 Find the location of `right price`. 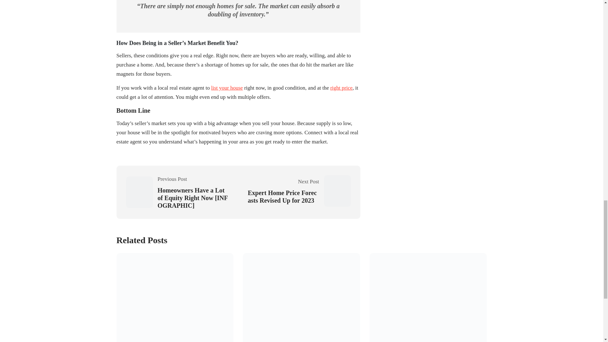

right price is located at coordinates (341, 88).